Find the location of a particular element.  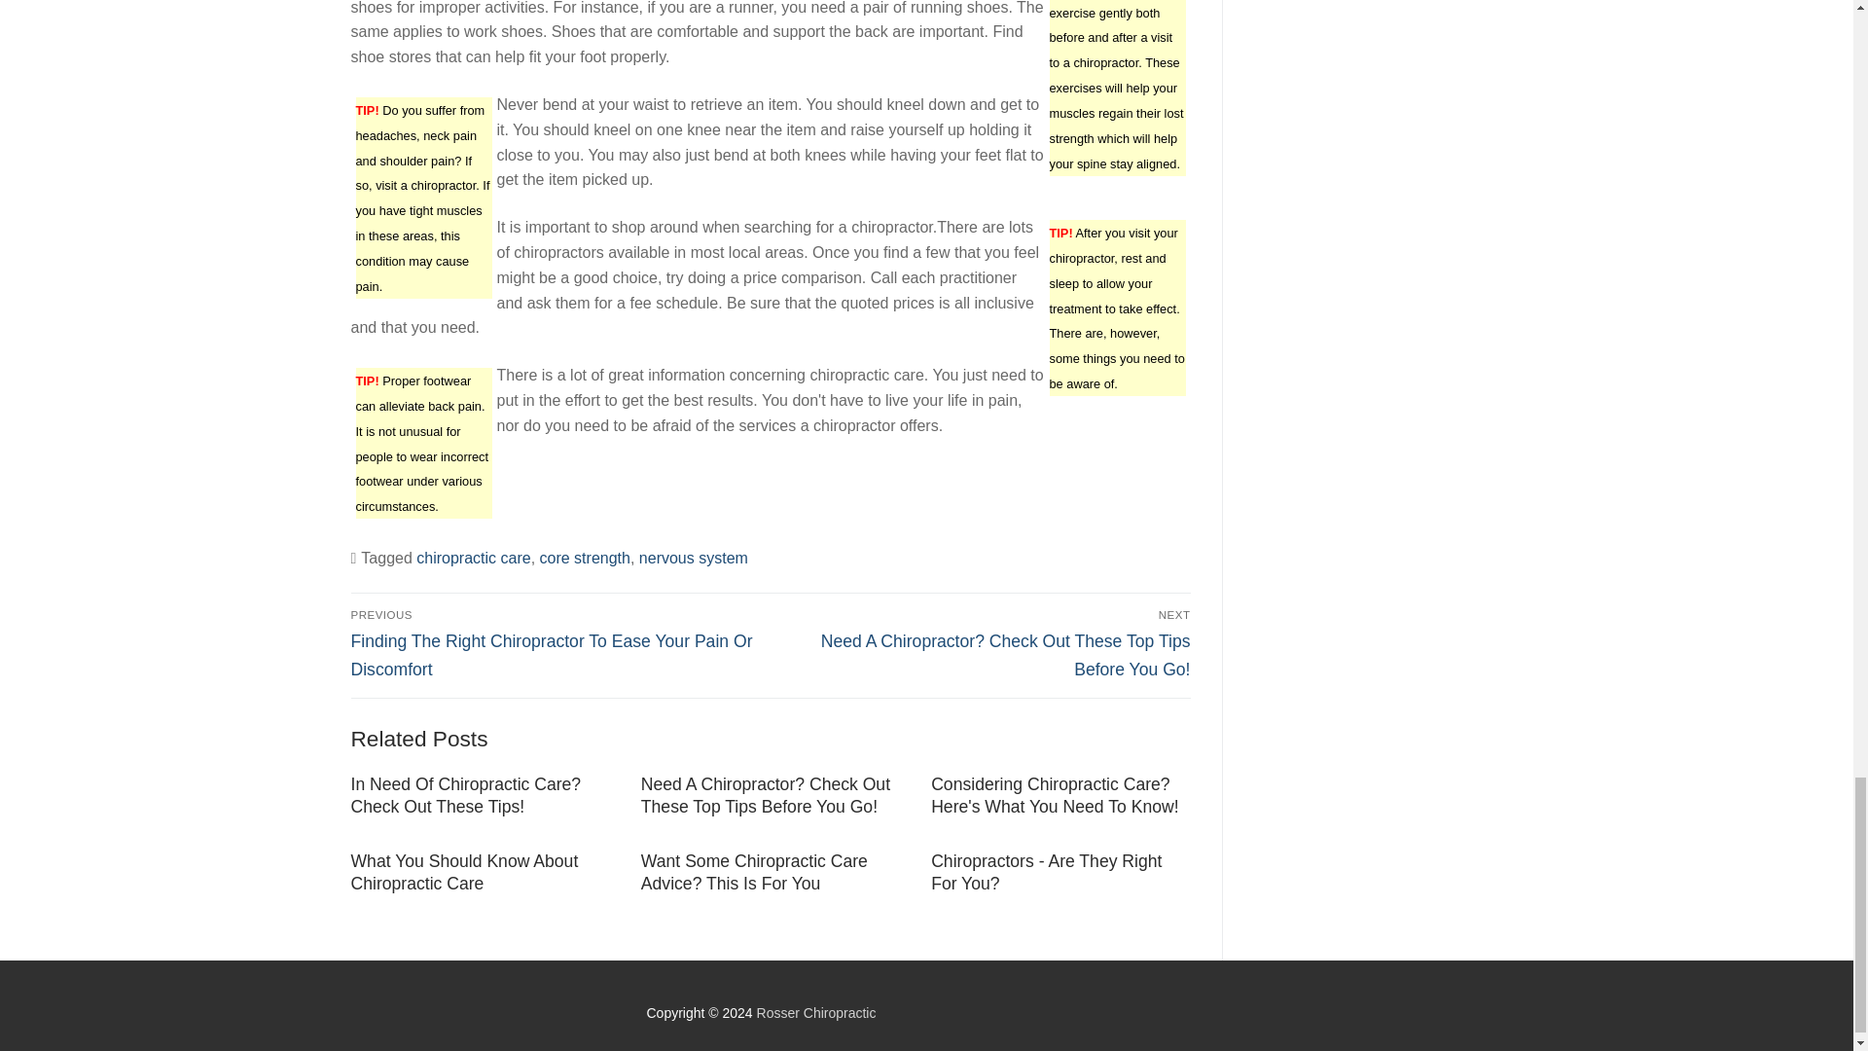

Considering Chiropractic Care? Here's What You Need To Know! is located at coordinates (1055, 795).